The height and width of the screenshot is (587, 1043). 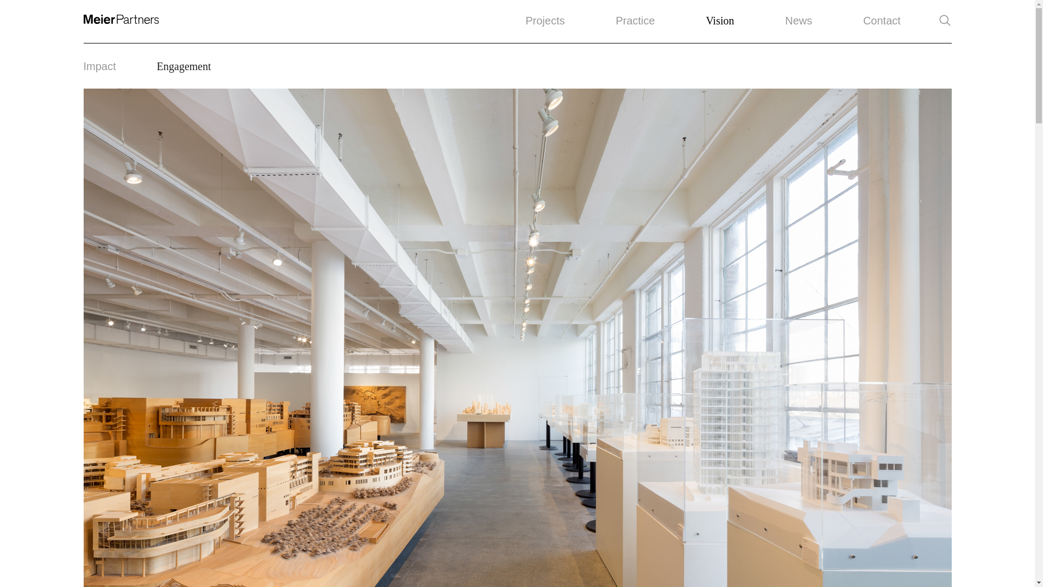 I want to click on Vision, so click(x=720, y=21).